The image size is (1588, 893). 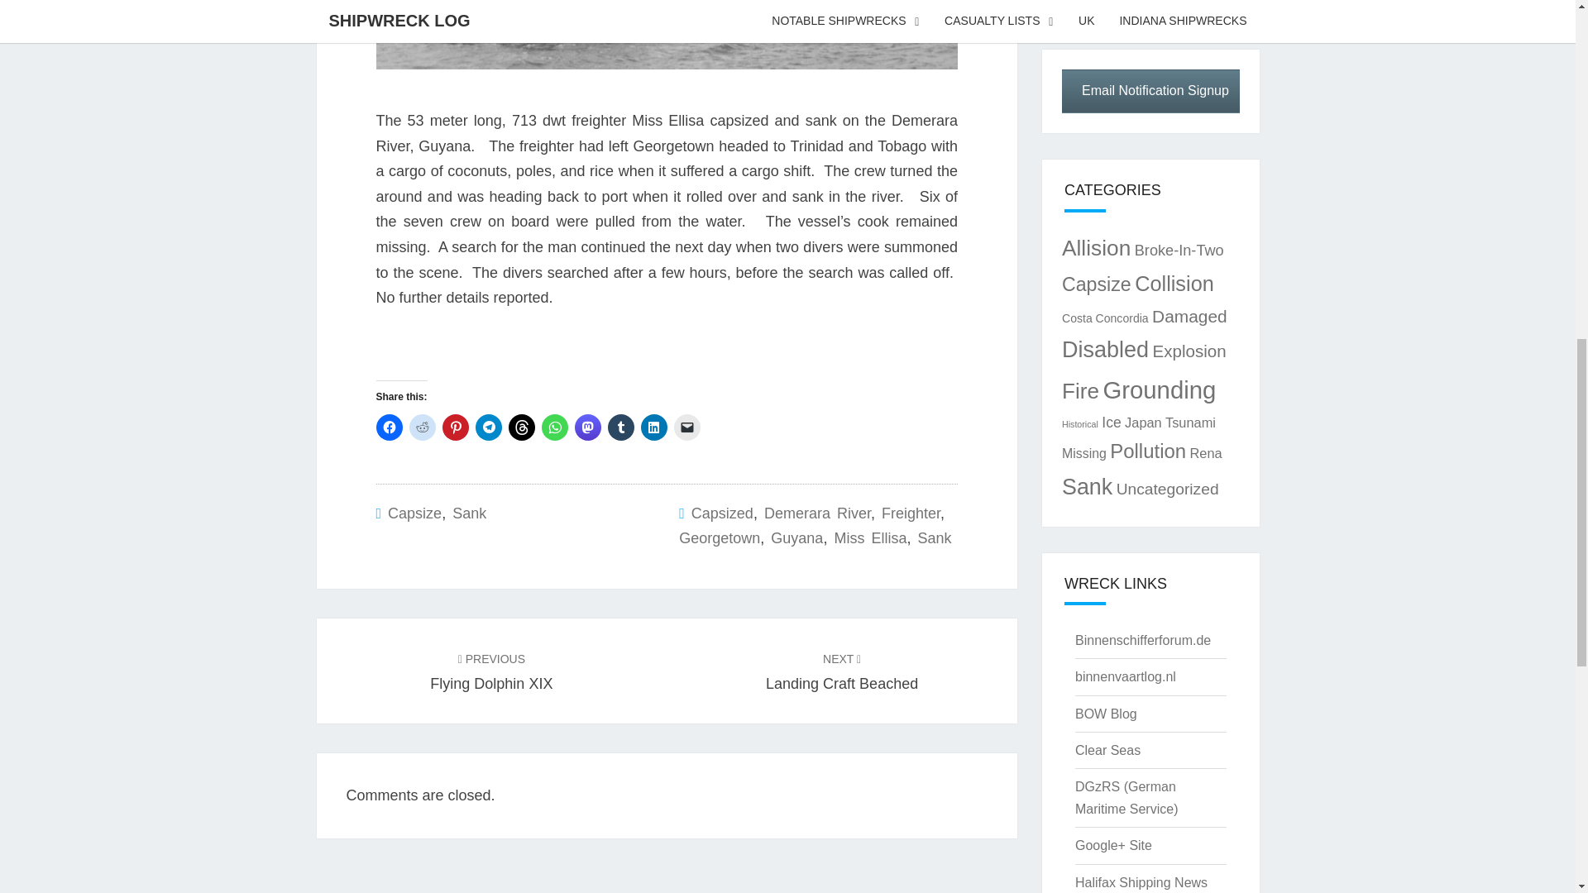 What do you see at coordinates (586, 427) in the screenshot?
I see `Click to share on Mastodon` at bounding box center [586, 427].